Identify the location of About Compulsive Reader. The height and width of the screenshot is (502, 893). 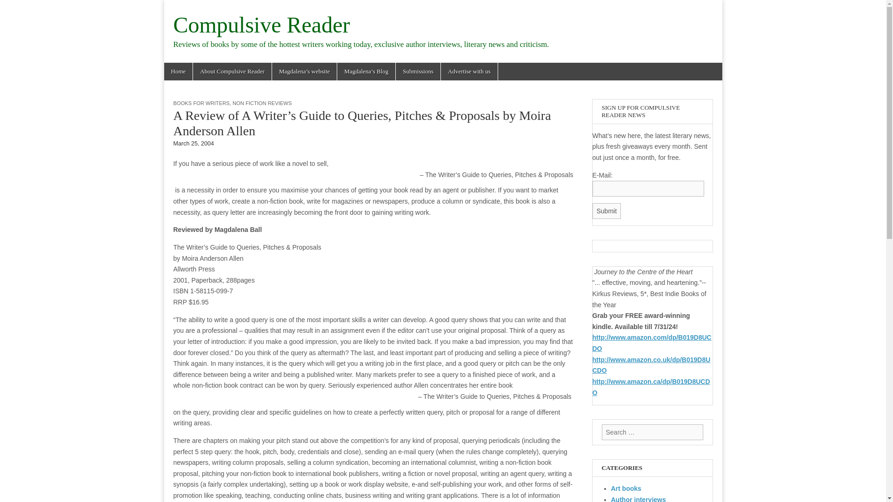
(232, 72).